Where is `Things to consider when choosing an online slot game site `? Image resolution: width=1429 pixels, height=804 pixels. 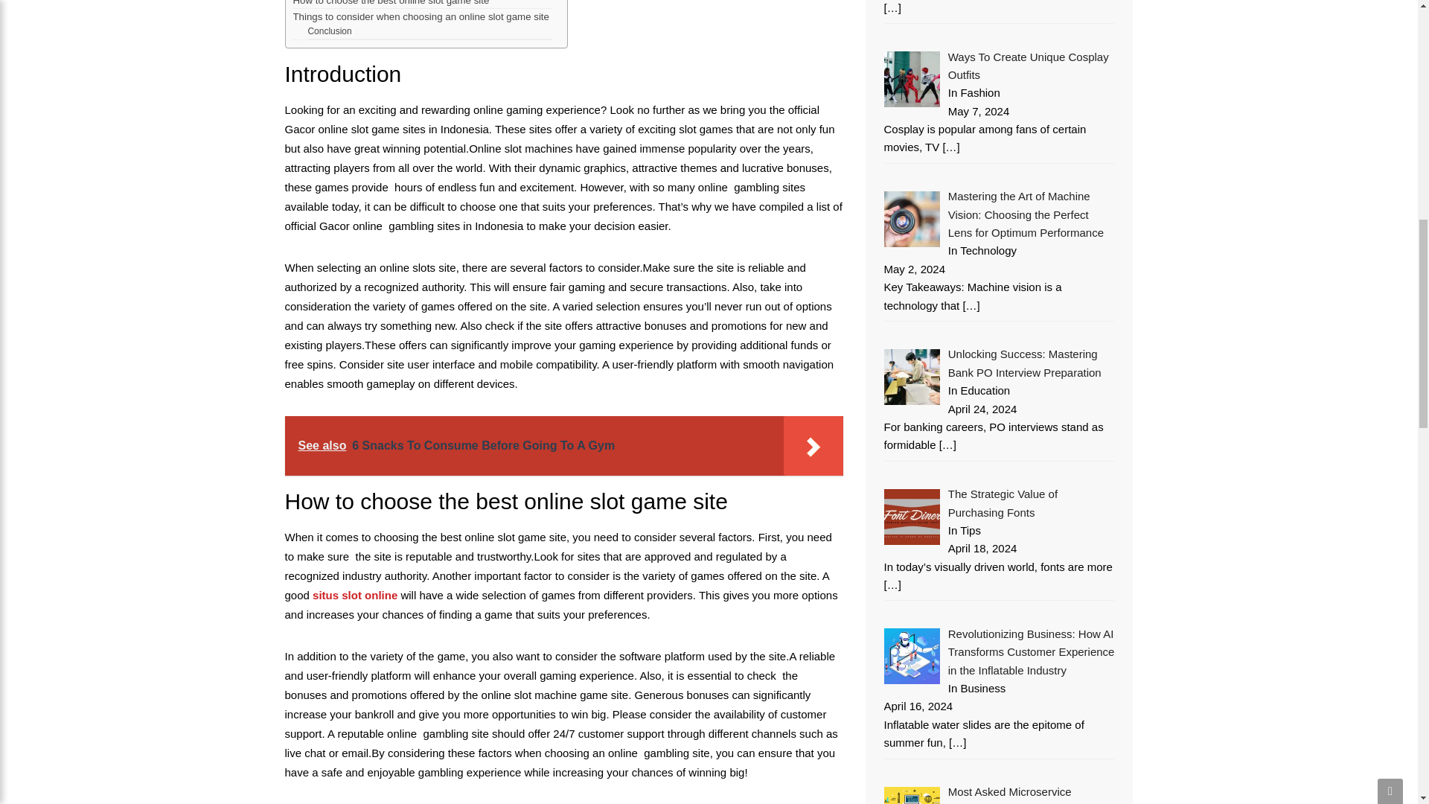 Things to consider when choosing an online slot game site  is located at coordinates (422, 16).